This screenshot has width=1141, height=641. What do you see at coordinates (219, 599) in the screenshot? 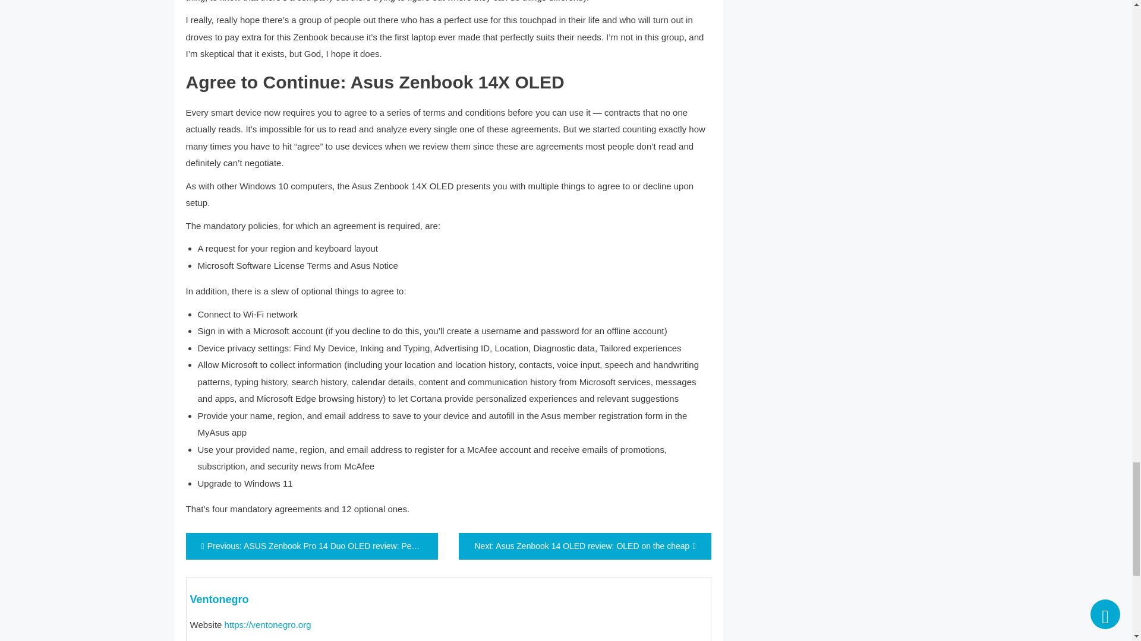
I see `Posts by Ventonegro` at bounding box center [219, 599].